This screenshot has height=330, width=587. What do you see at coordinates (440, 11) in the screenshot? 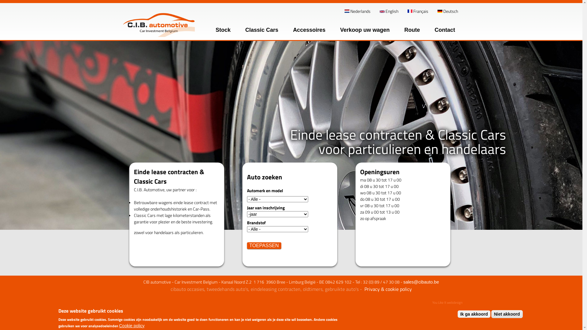
I see `Deutsch` at bounding box center [440, 11].